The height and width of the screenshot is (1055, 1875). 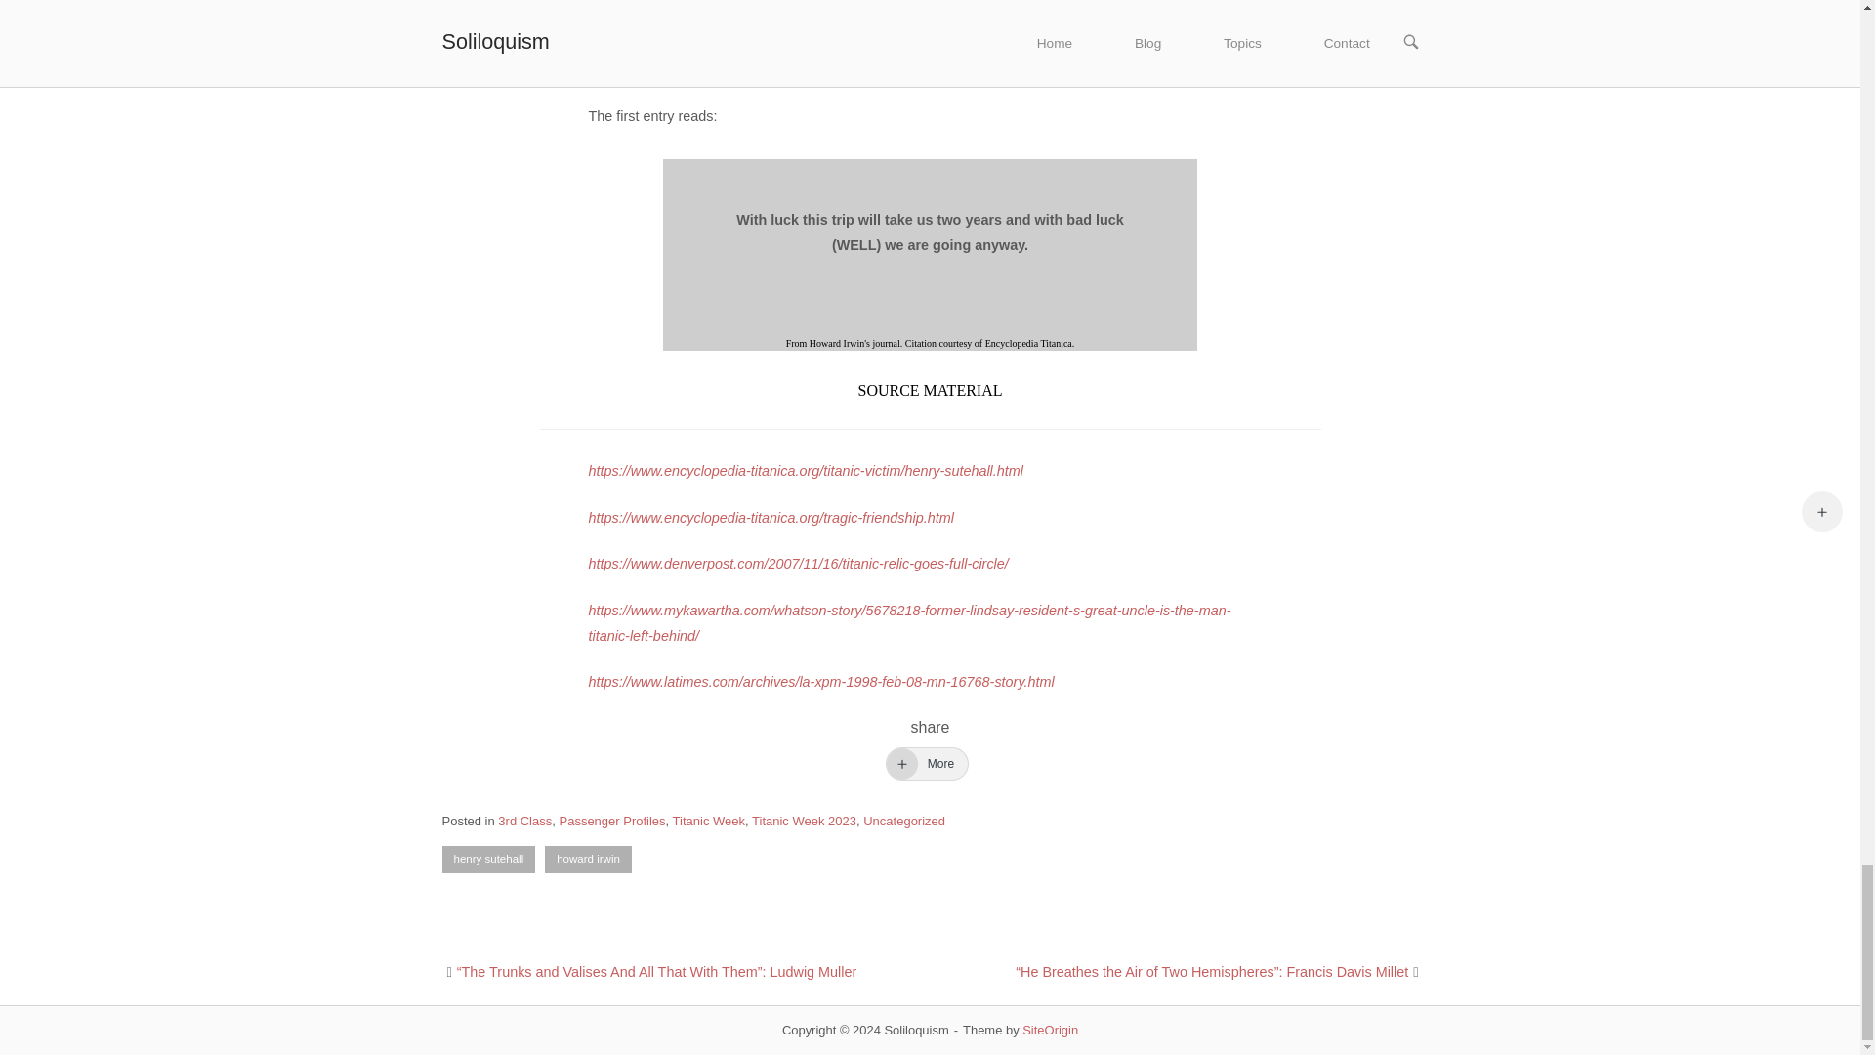 I want to click on Passenger Profiles, so click(x=611, y=821).